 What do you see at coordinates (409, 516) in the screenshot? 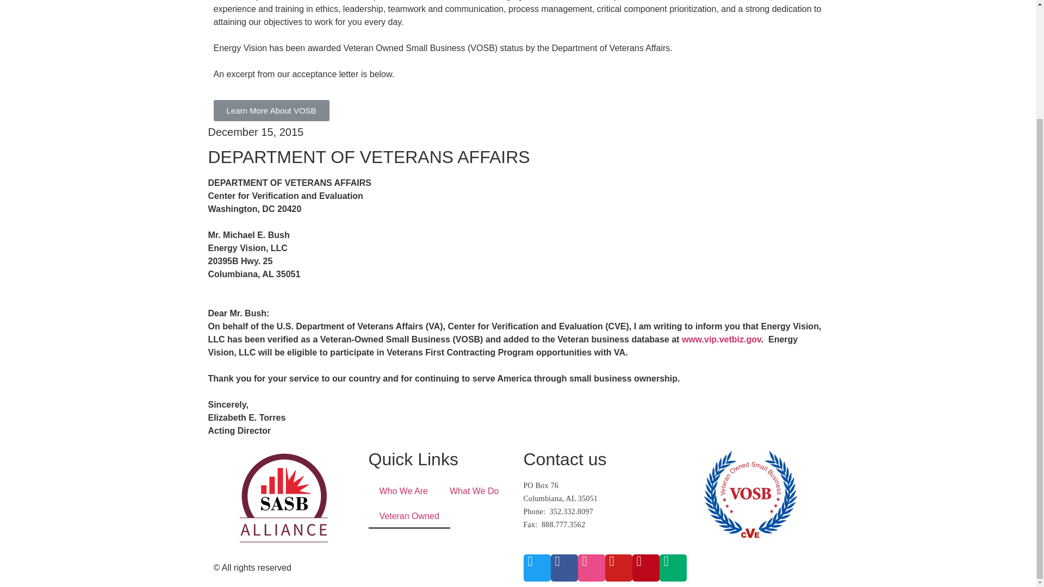
I see `Veteran Owned` at bounding box center [409, 516].